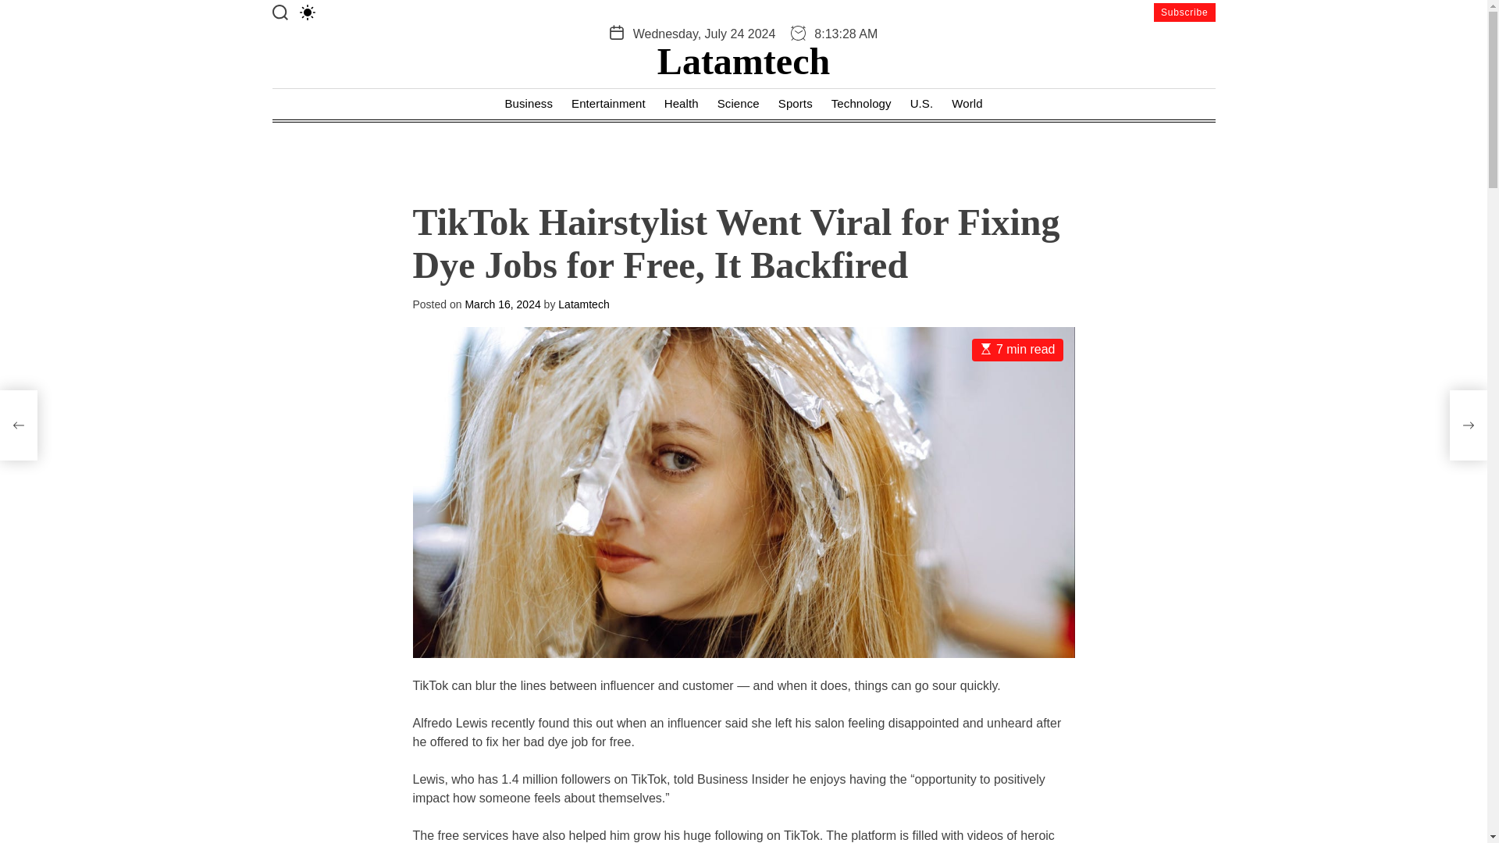 The height and width of the screenshot is (843, 1499). Describe the element at coordinates (280, 12) in the screenshot. I see `Search` at that location.